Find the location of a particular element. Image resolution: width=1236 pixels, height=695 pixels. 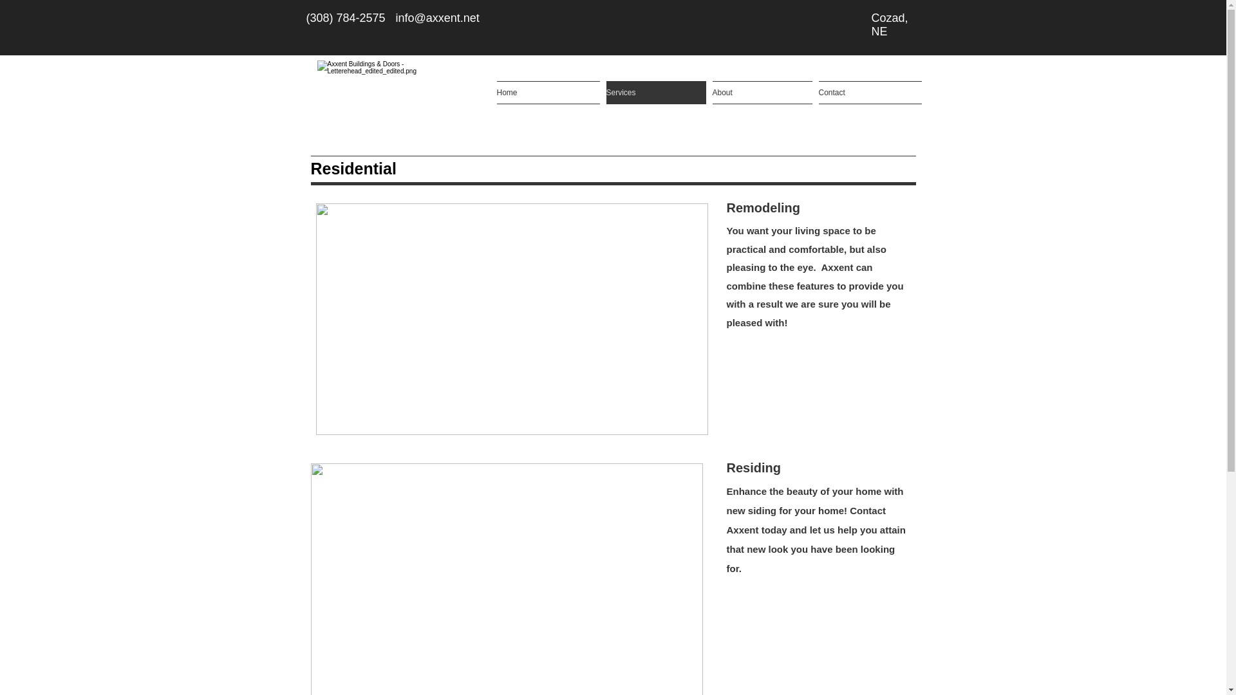

About is located at coordinates (762, 93).